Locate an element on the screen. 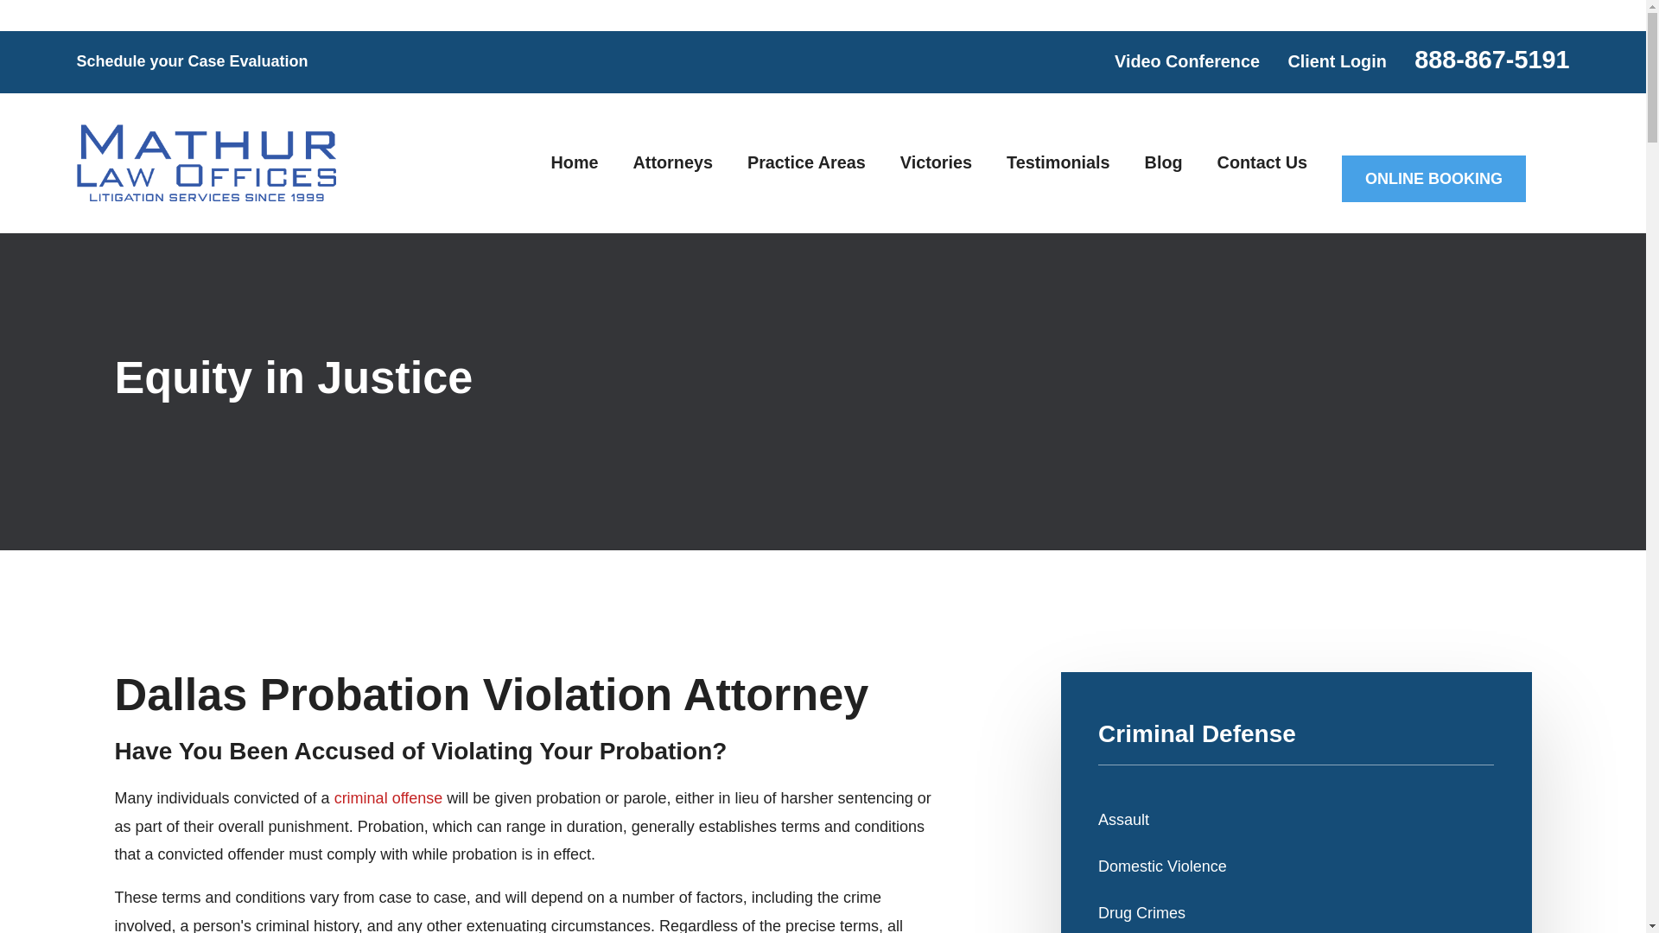  Open child menu of Drug Crimes is located at coordinates (1486, 912).